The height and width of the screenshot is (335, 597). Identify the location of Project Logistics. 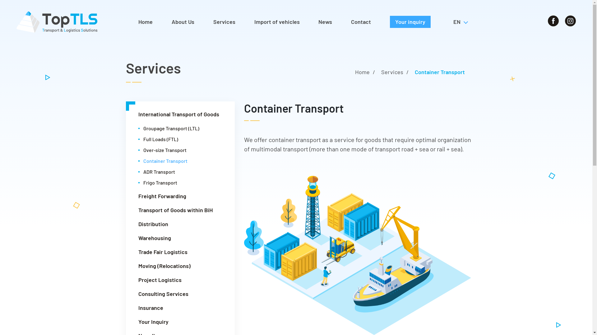
(180, 280).